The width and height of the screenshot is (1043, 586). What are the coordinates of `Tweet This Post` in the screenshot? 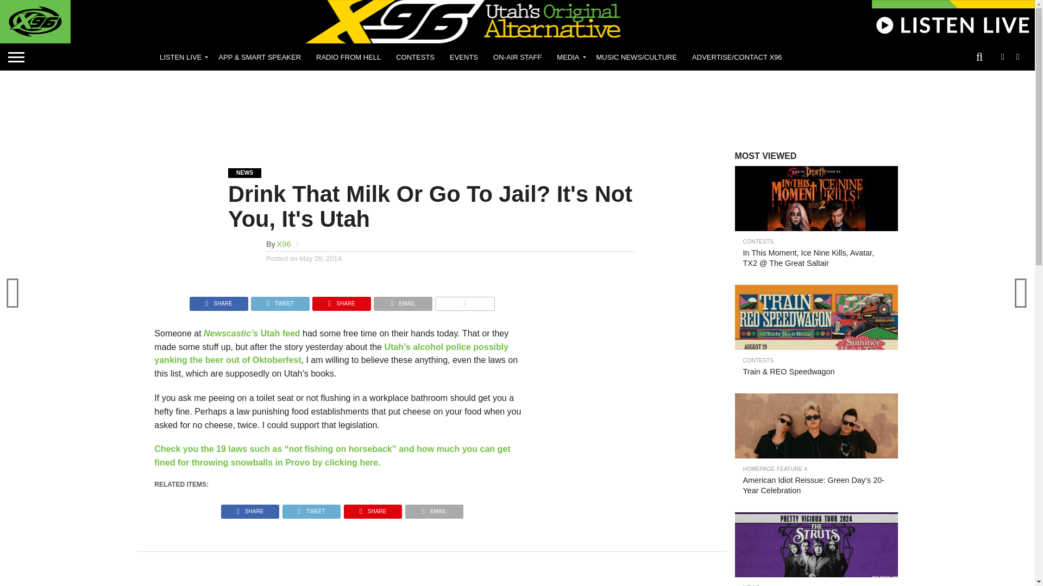 It's located at (280, 301).